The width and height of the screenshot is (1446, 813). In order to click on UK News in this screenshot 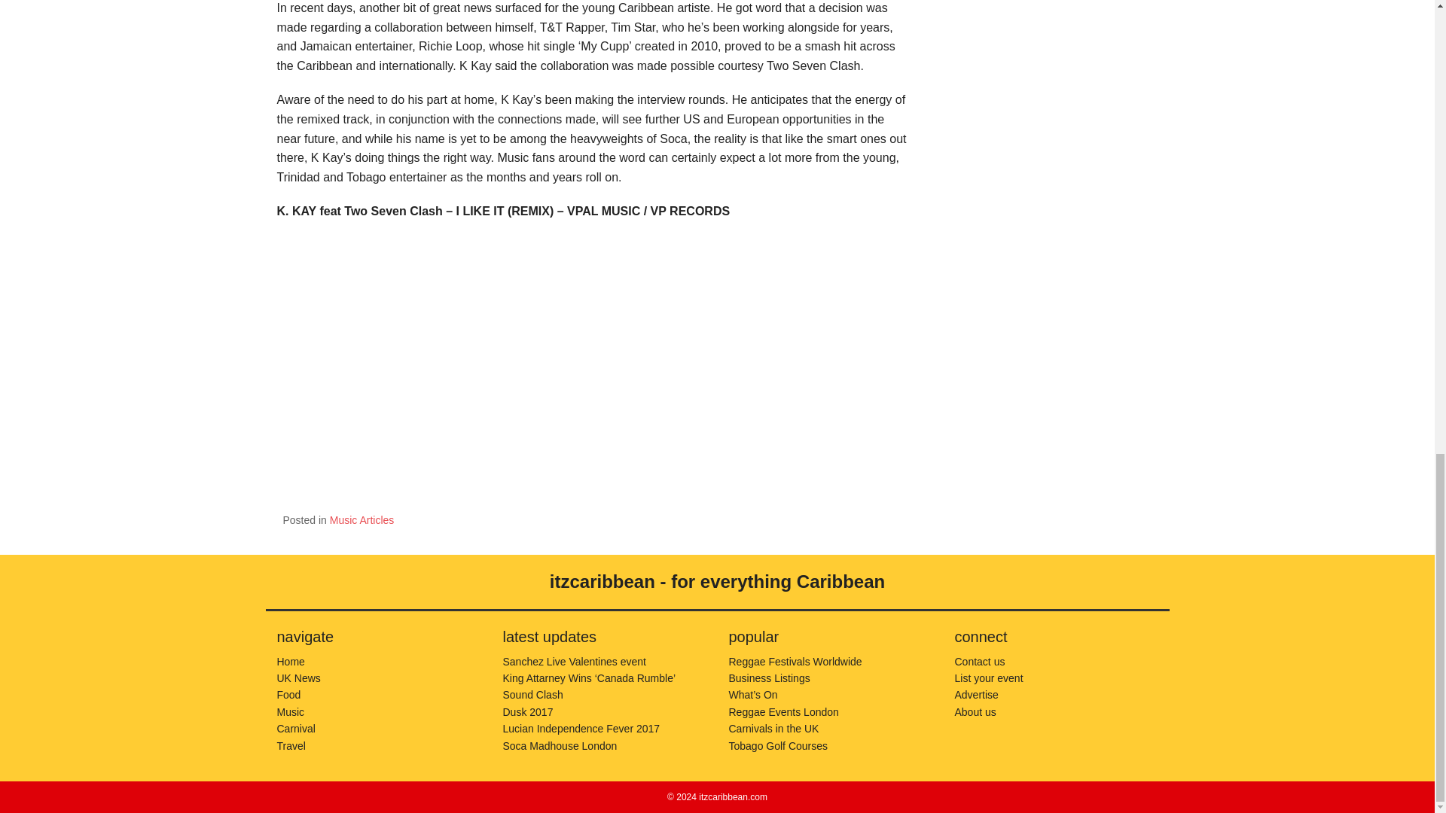, I will do `click(299, 678)`.